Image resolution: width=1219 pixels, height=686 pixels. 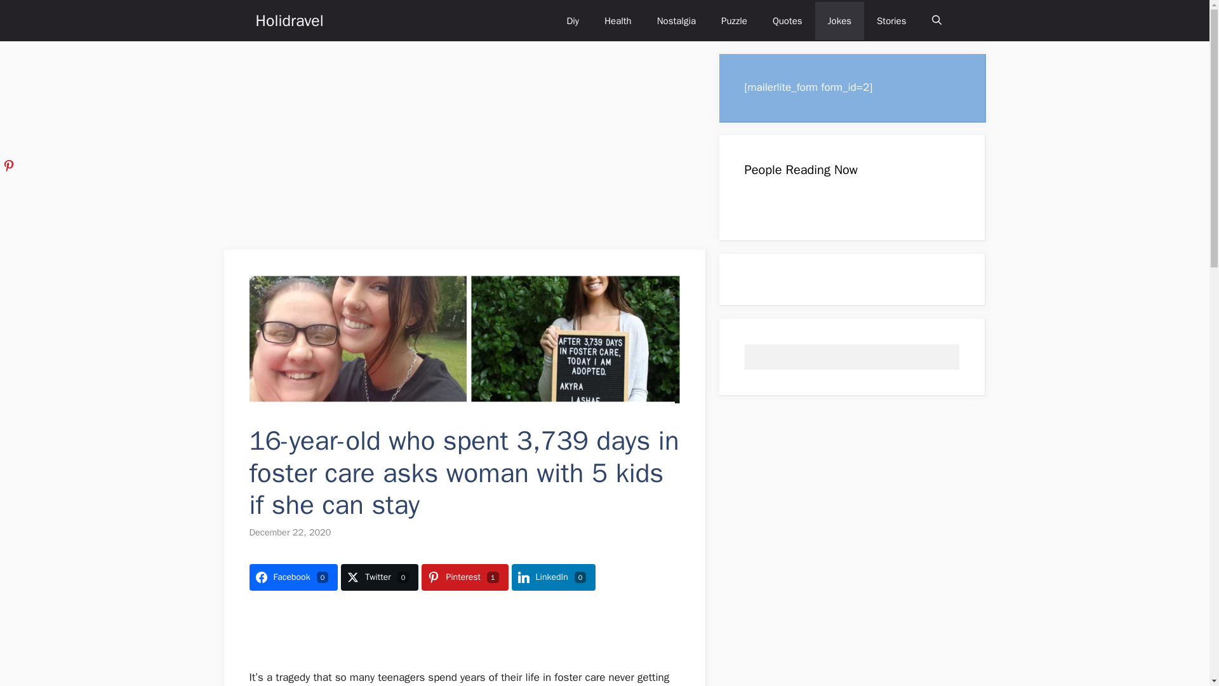 What do you see at coordinates (554, 577) in the screenshot?
I see `LinkedIn0` at bounding box center [554, 577].